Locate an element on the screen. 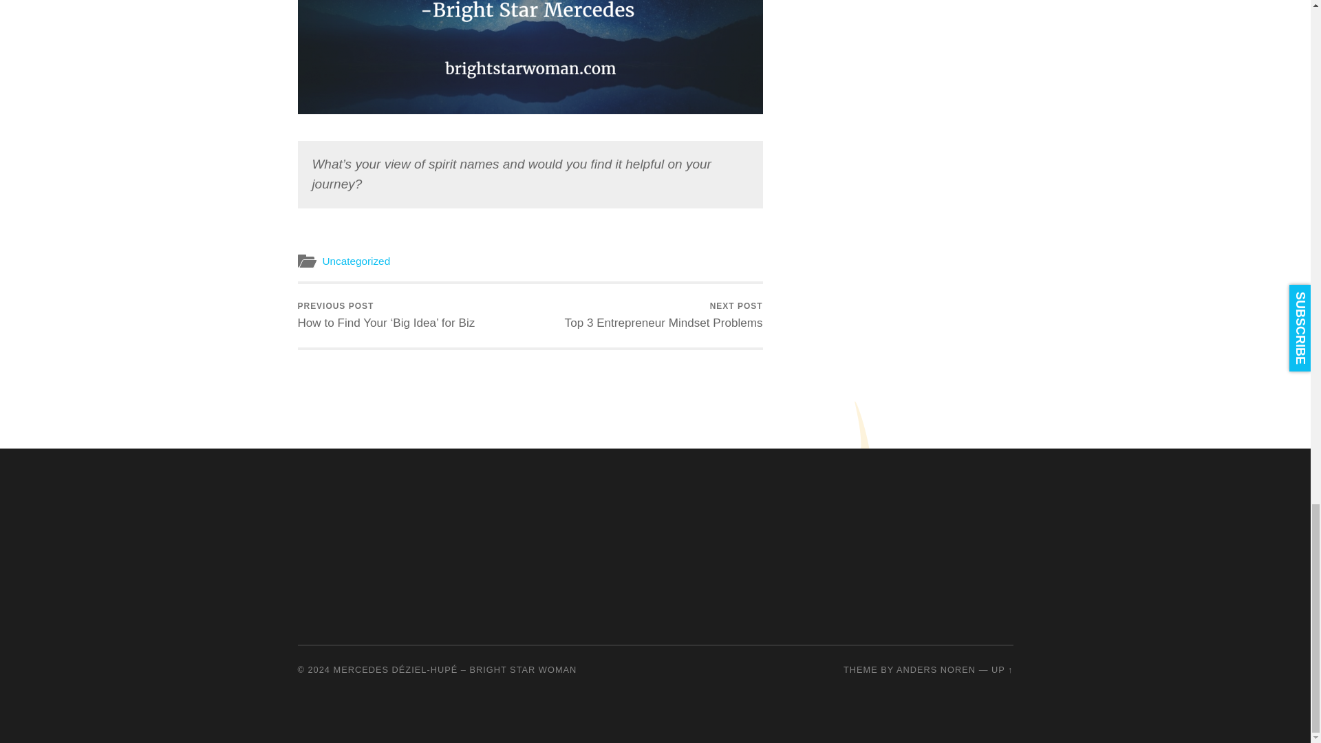  To the top is located at coordinates (1002, 669).